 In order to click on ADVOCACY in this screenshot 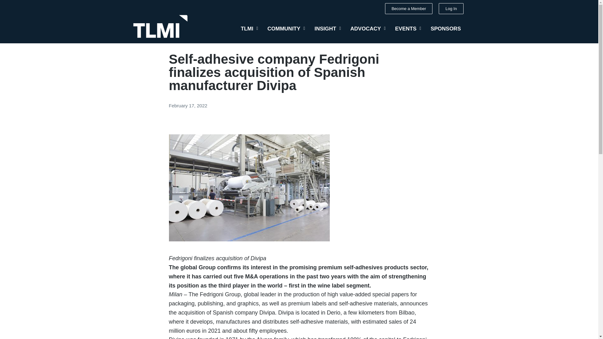, I will do `click(368, 29)`.